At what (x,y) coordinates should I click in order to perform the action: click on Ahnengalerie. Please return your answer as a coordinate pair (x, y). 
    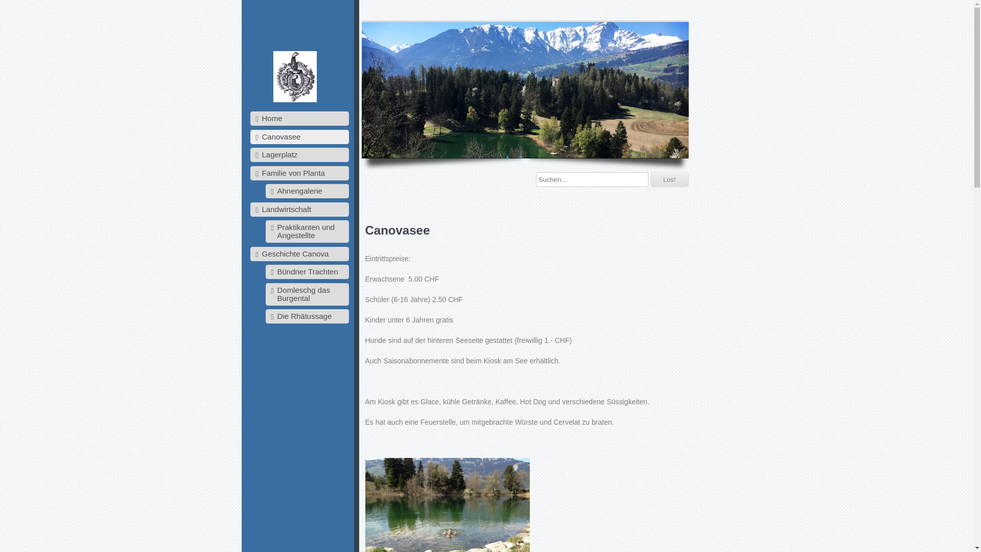
    Looking at the image, I should click on (308, 191).